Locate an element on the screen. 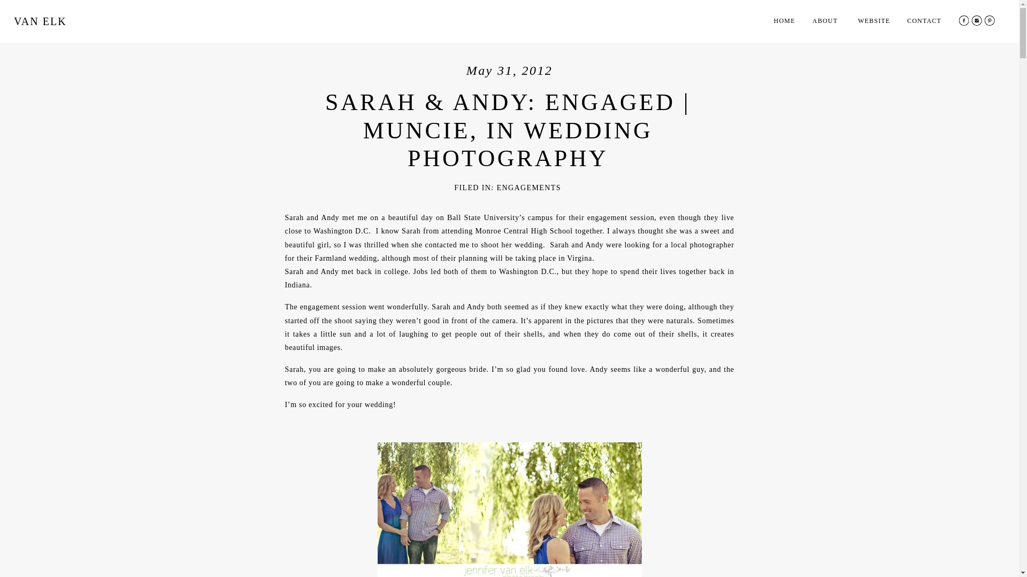  HOME is located at coordinates (788, 22).